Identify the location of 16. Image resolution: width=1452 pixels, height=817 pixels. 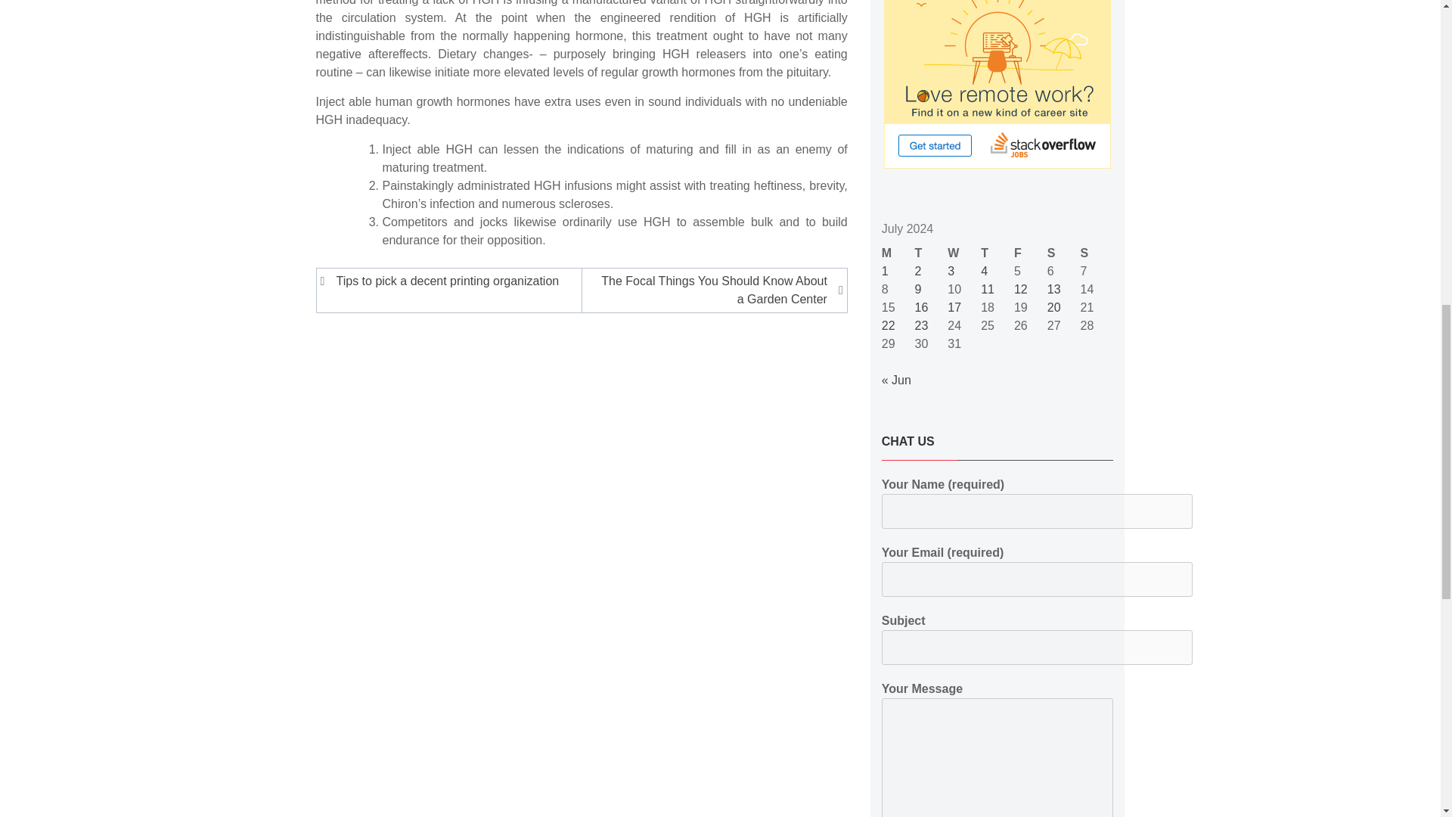
(921, 307).